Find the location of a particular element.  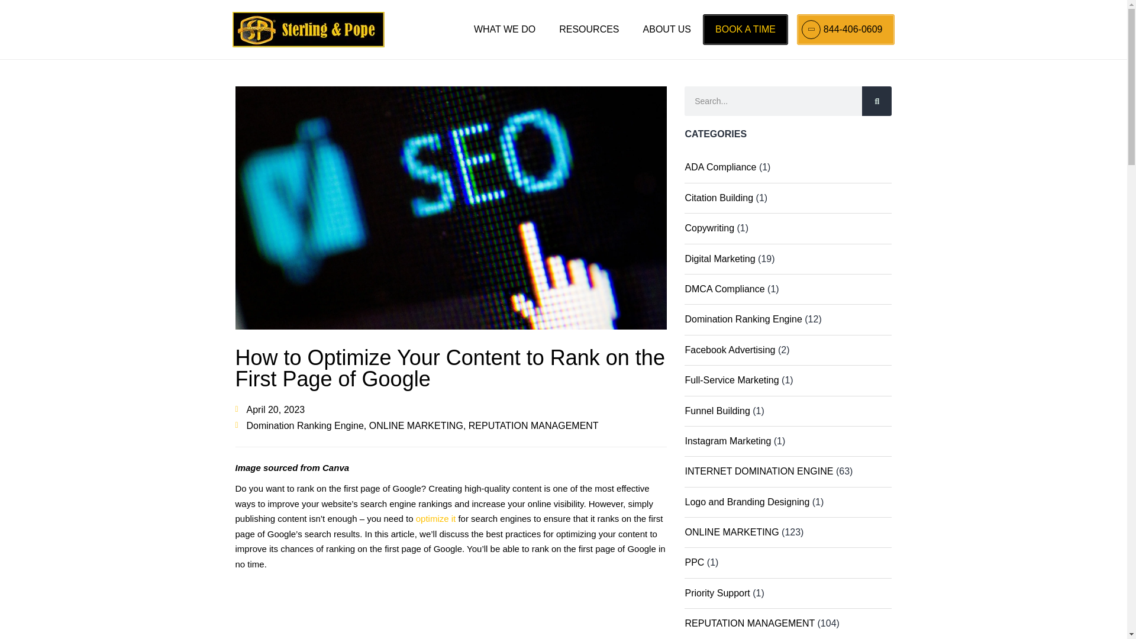

Citation Building is located at coordinates (718, 198).